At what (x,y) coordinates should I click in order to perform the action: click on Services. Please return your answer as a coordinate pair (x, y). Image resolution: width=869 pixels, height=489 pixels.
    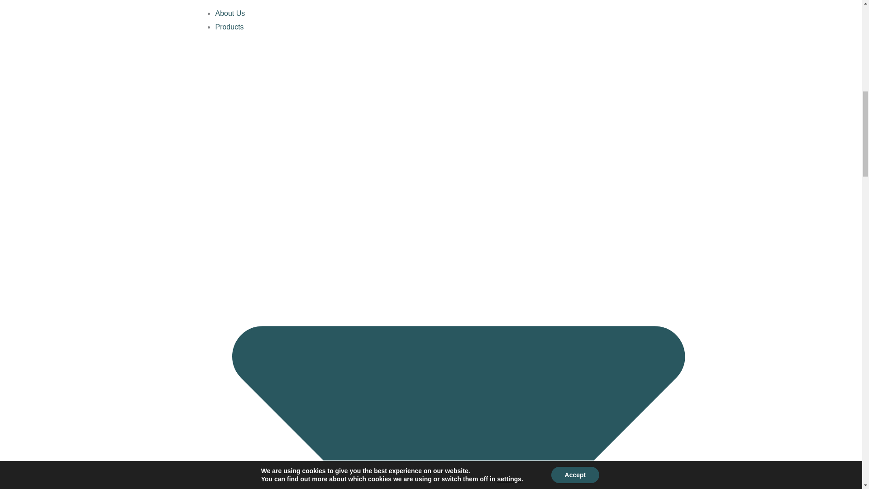
    Looking at the image, I should click on (228, 410).